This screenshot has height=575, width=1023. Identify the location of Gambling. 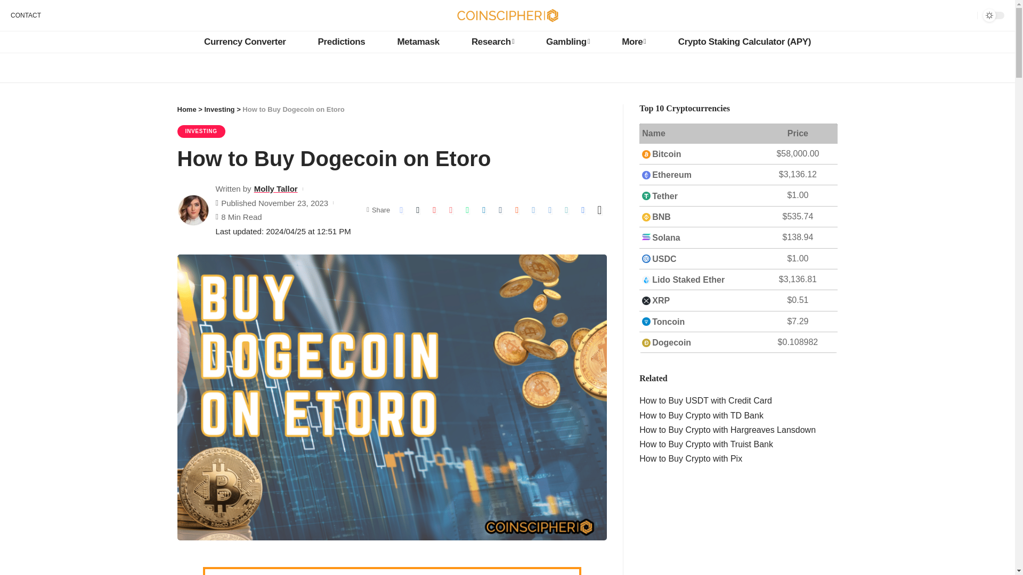
(567, 42).